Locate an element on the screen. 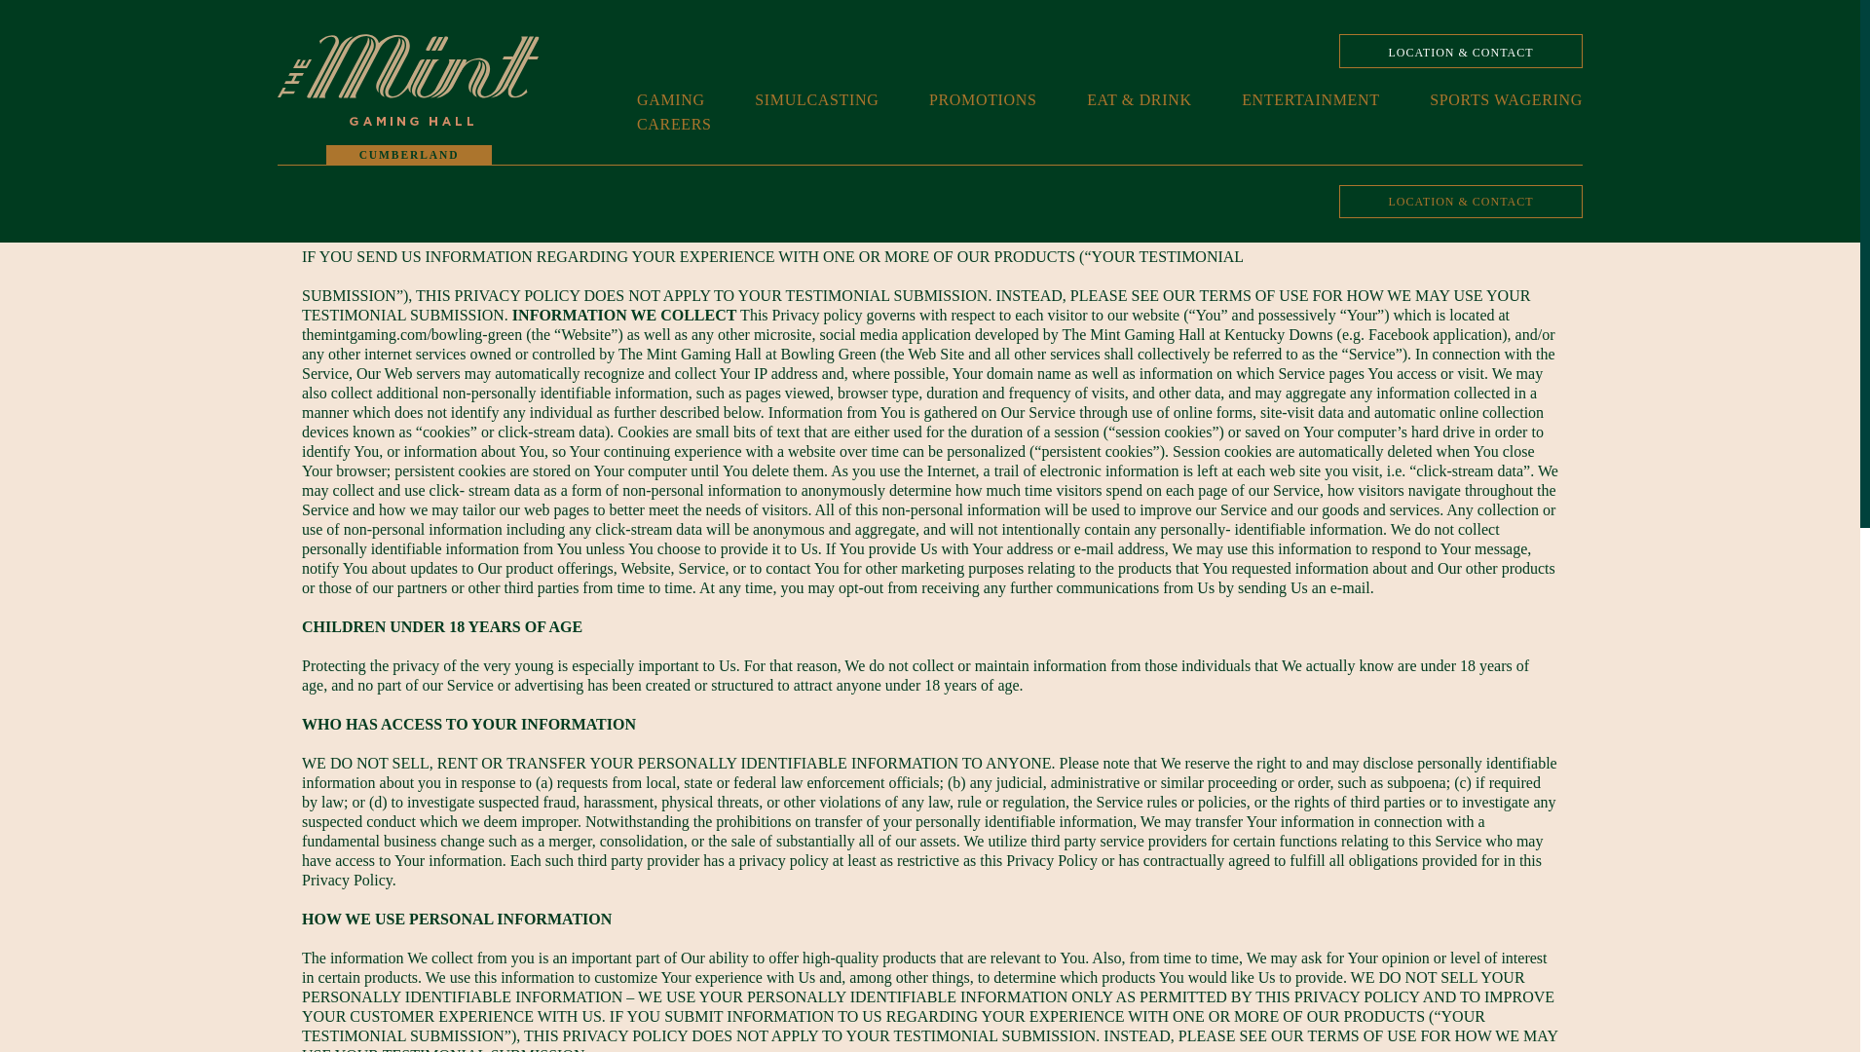 This screenshot has width=1870, height=1052. PROMOTIONS is located at coordinates (984, 101).